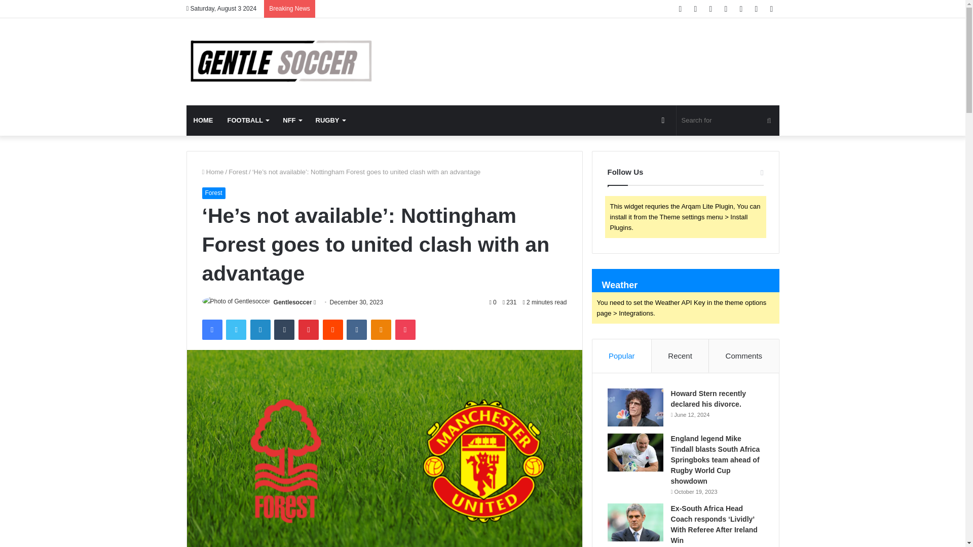  I want to click on Reddit, so click(333, 329).